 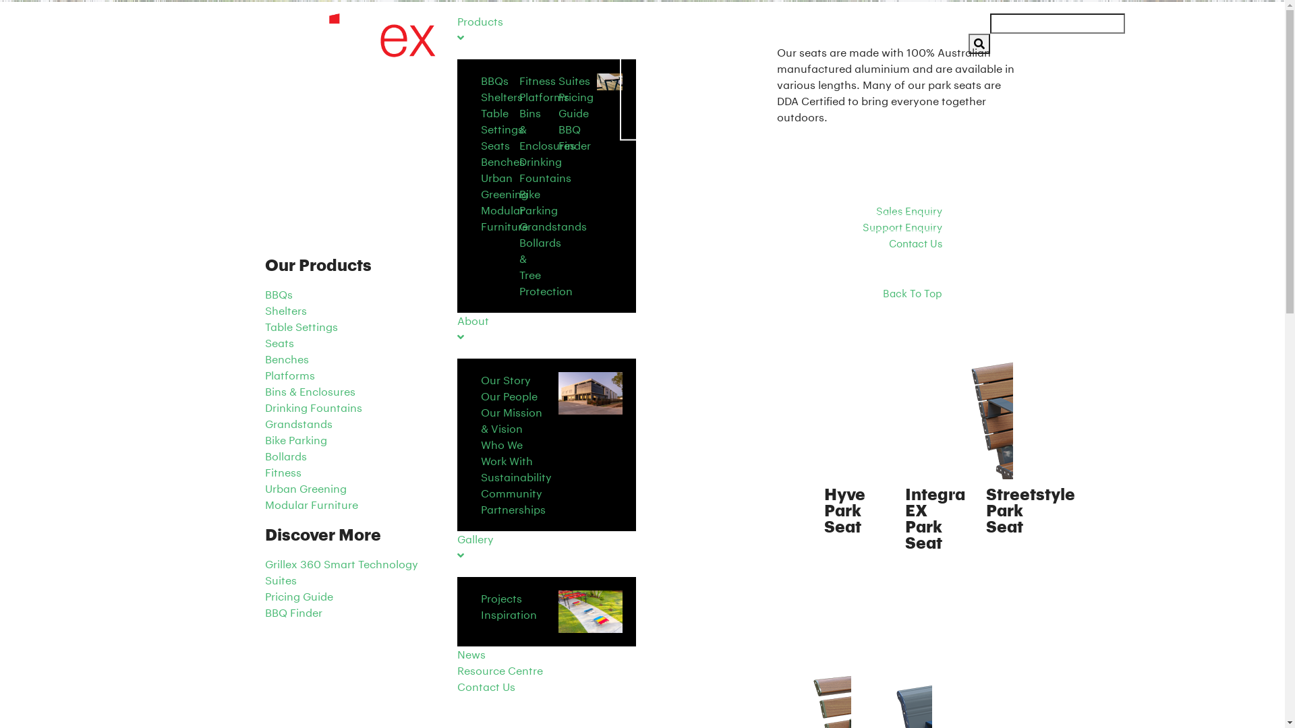 I want to click on Our People, so click(x=509, y=396).